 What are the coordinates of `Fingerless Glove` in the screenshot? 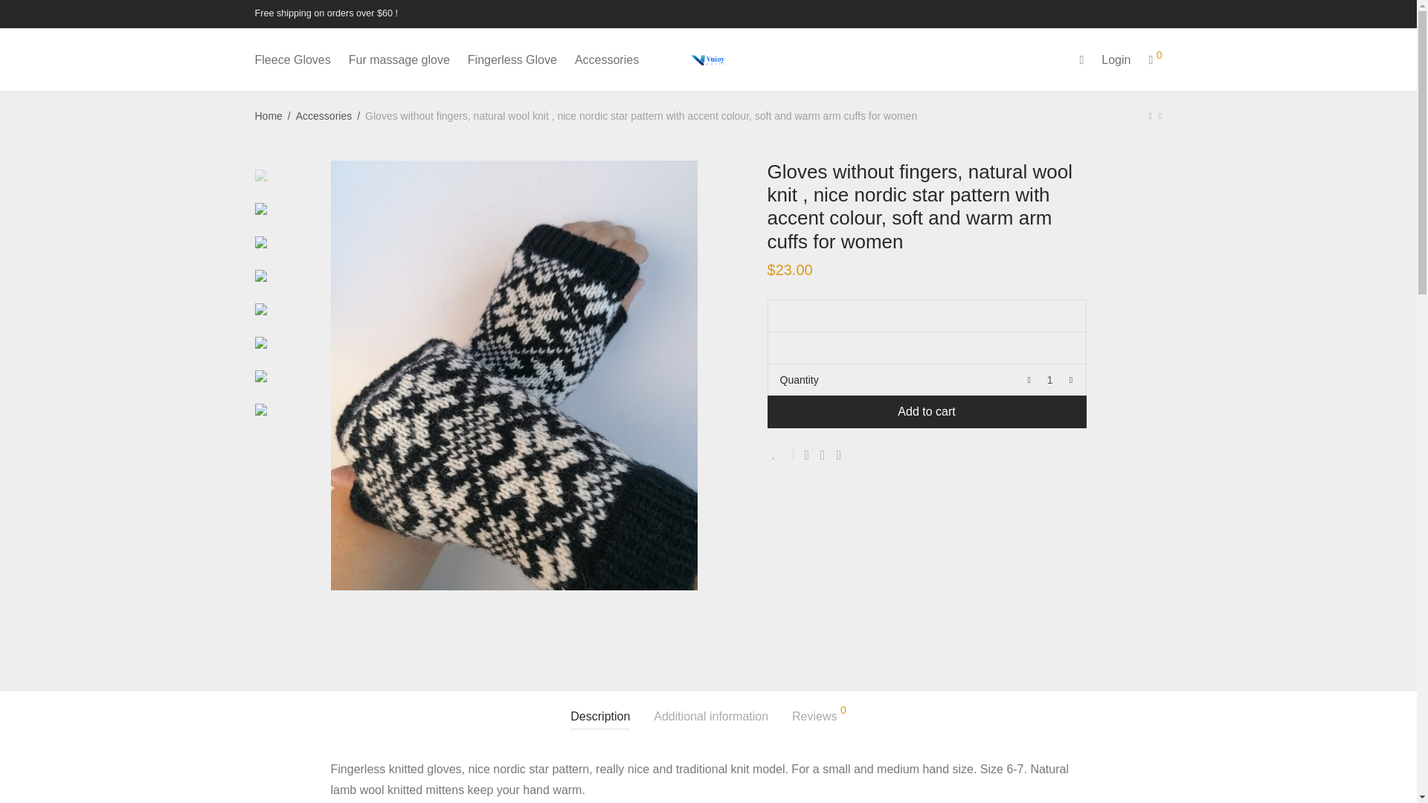 It's located at (512, 59).